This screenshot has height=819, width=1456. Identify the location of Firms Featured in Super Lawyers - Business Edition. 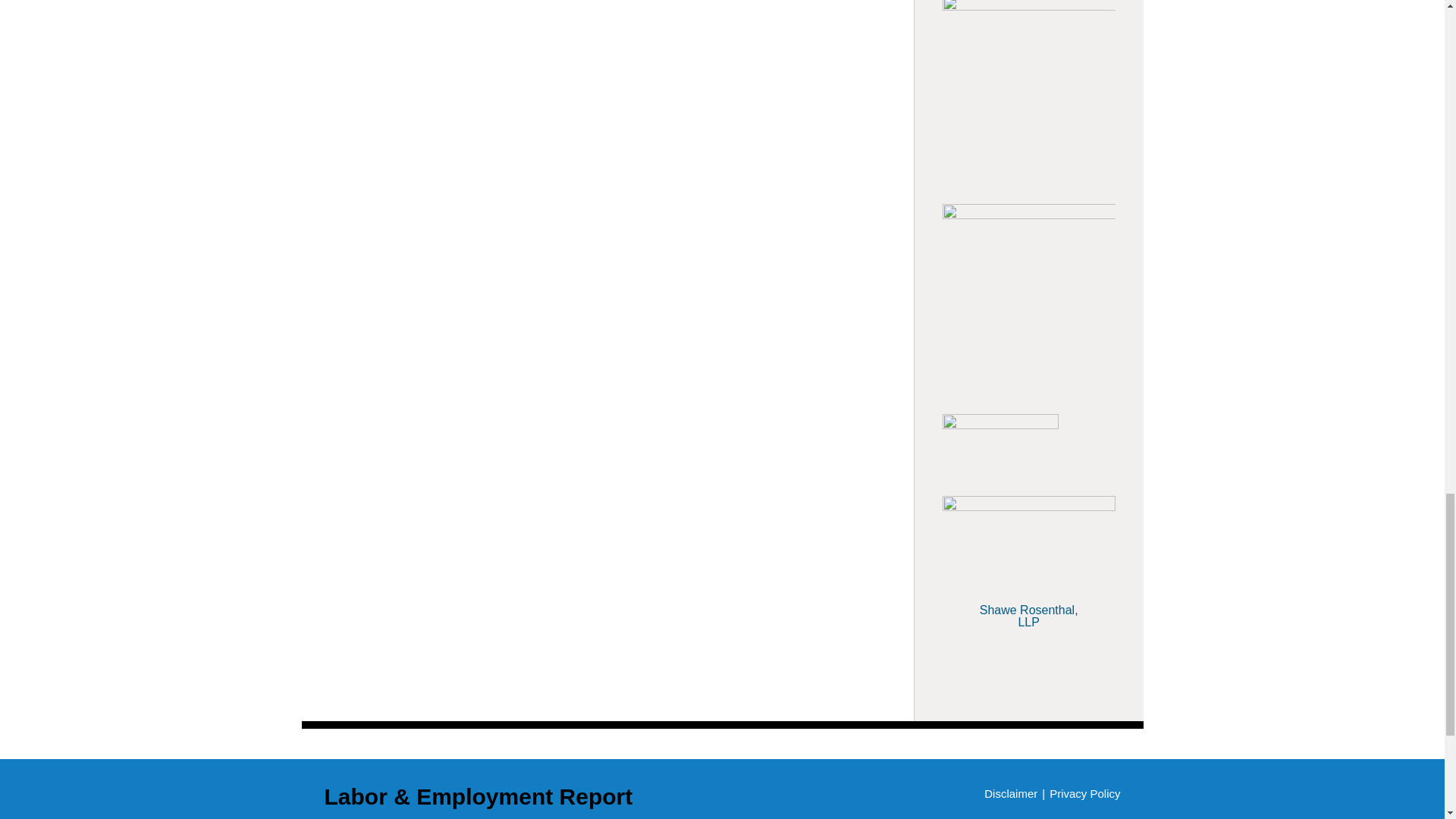
(1029, 661).